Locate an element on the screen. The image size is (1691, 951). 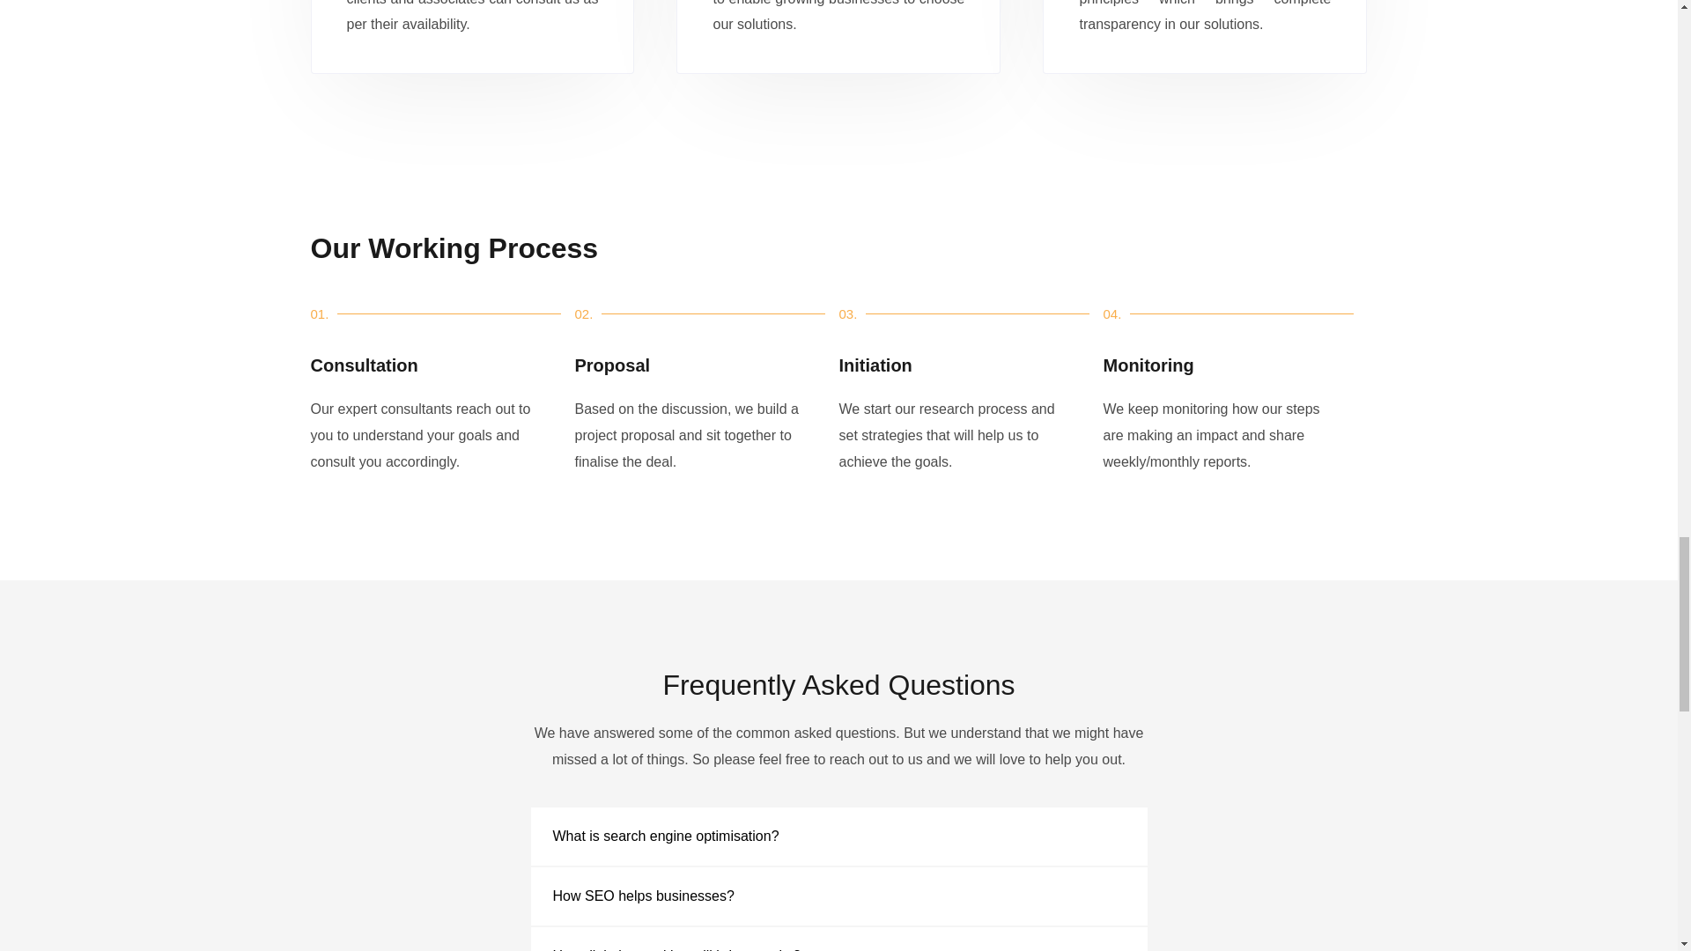
How digital consulting will bring results? is located at coordinates (676, 949).